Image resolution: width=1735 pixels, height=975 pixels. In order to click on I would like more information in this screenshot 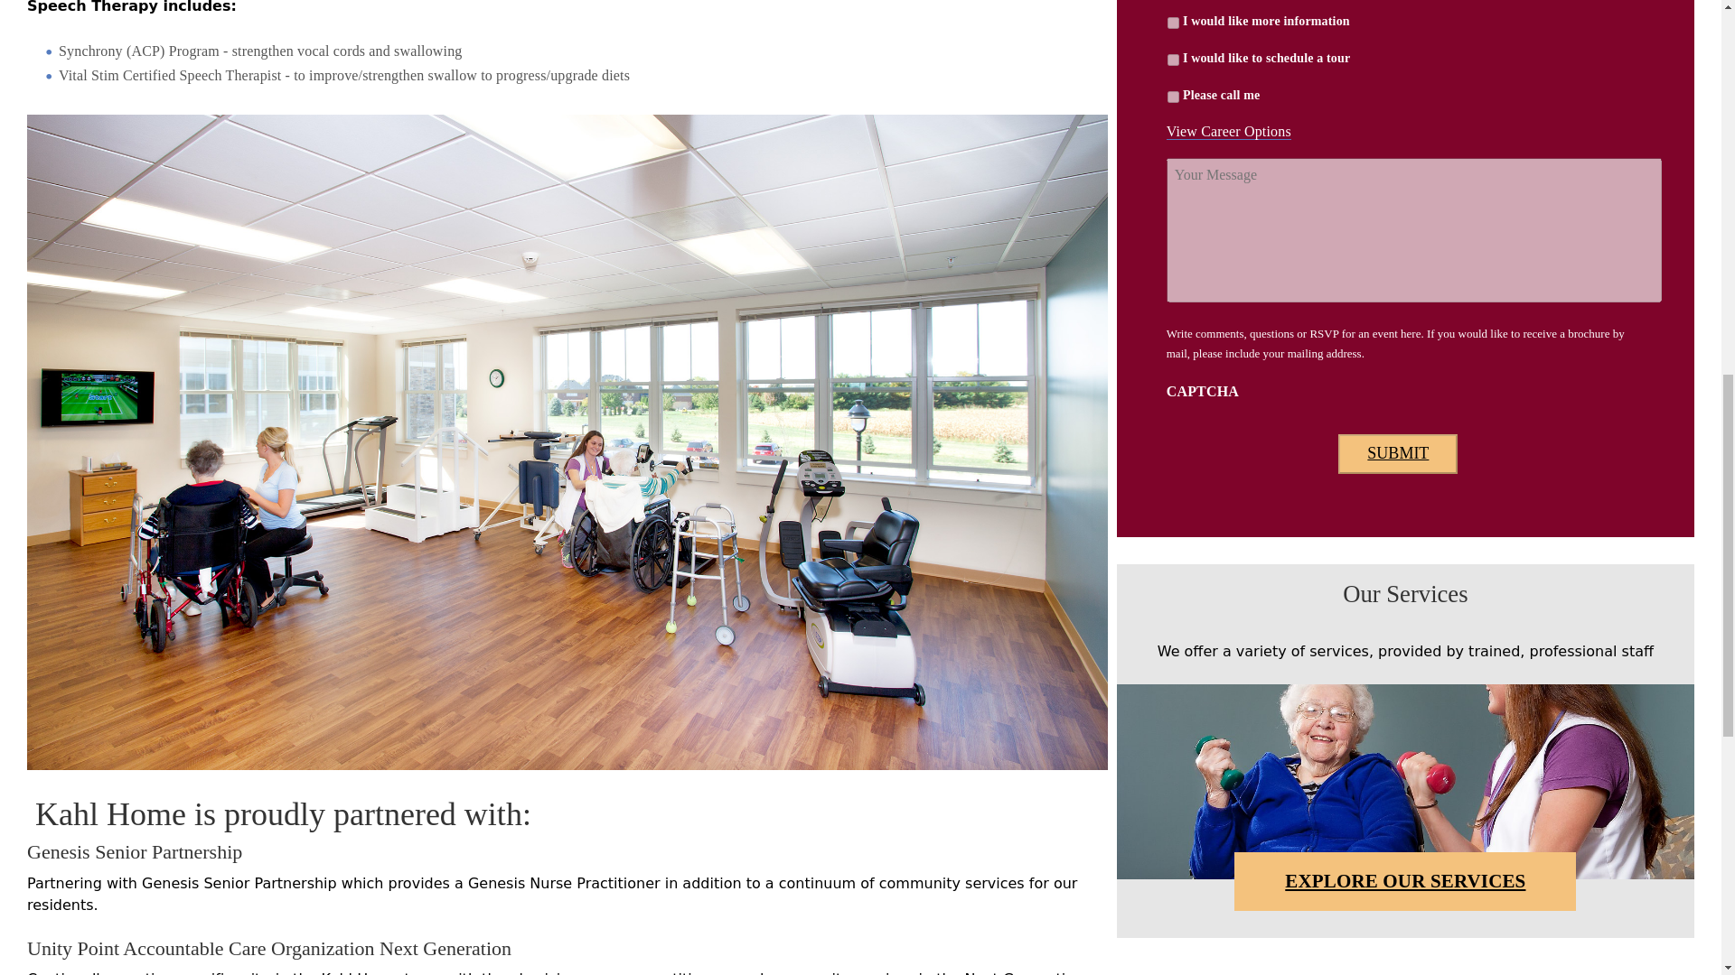, I will do `click(1173, 23)`.